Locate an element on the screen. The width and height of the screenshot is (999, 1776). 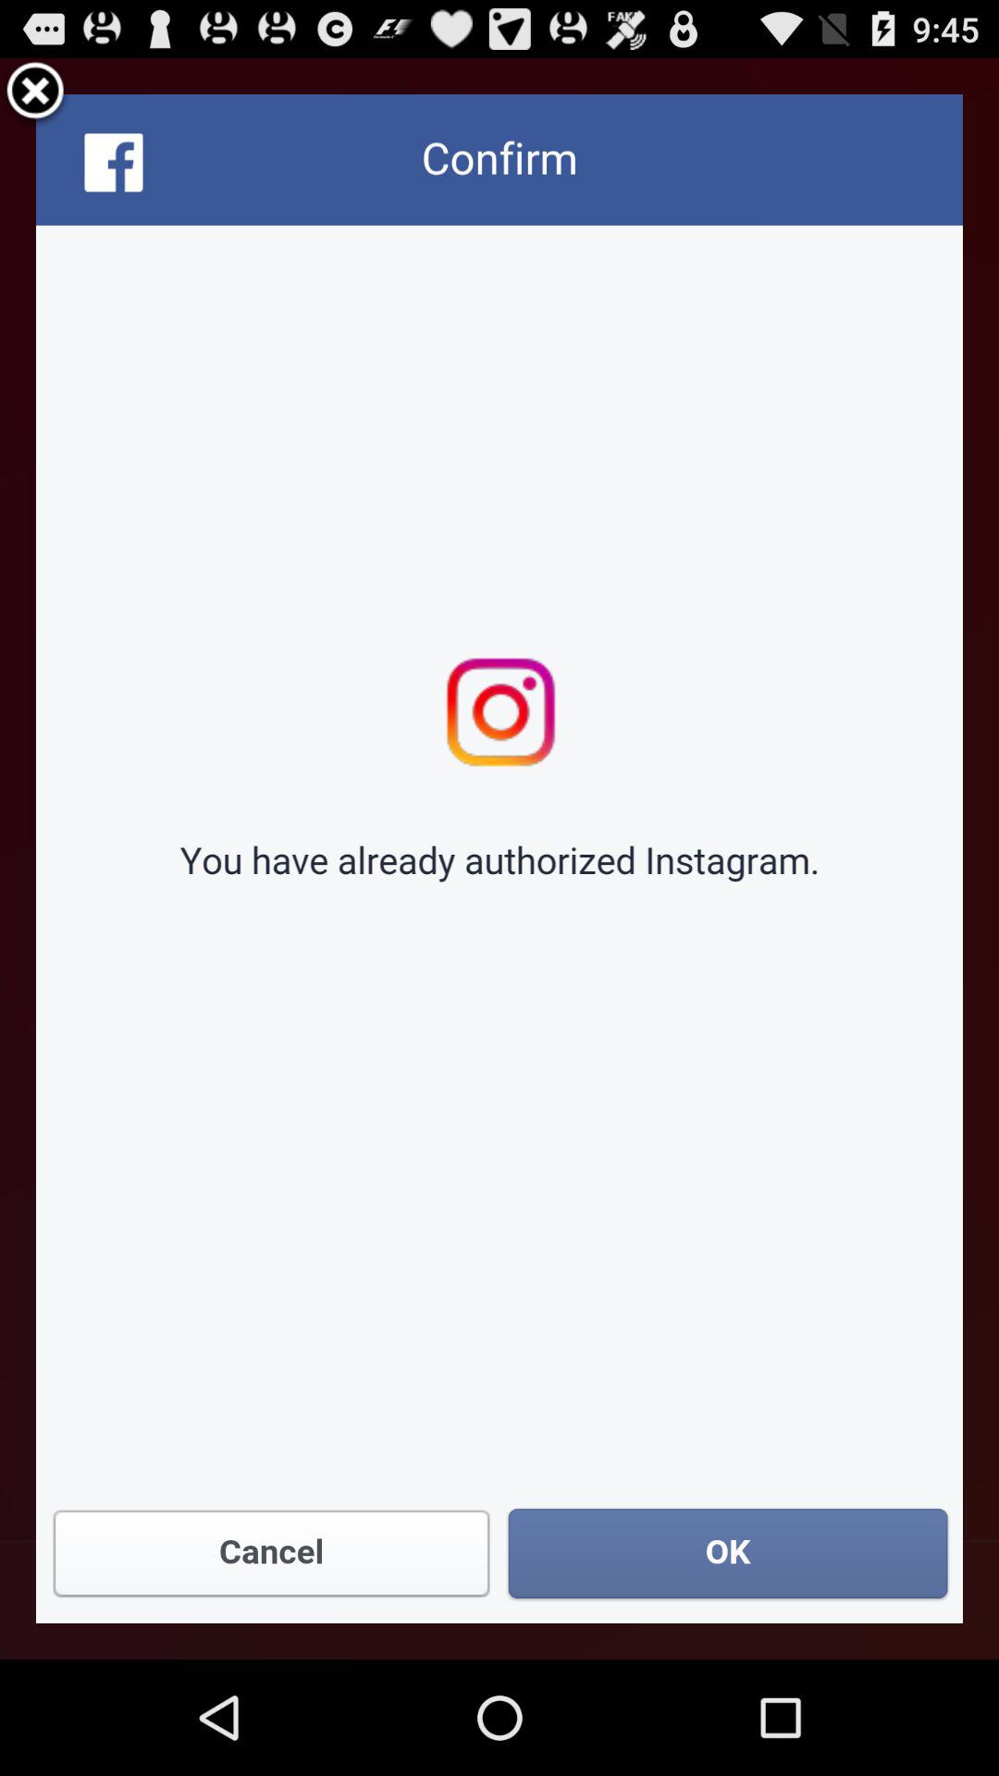
close app is located at coordinates (35, 94).